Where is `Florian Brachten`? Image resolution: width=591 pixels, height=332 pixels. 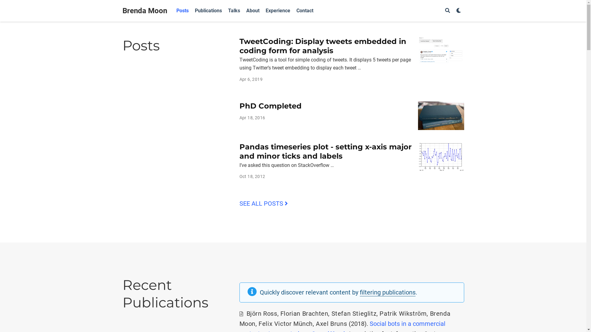 Florian Brachten is located at coordinates (304, 314).